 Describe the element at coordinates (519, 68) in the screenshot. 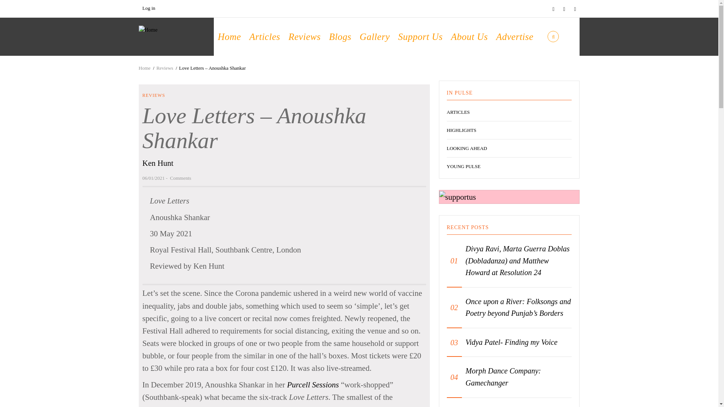

I see `Search` at that location.